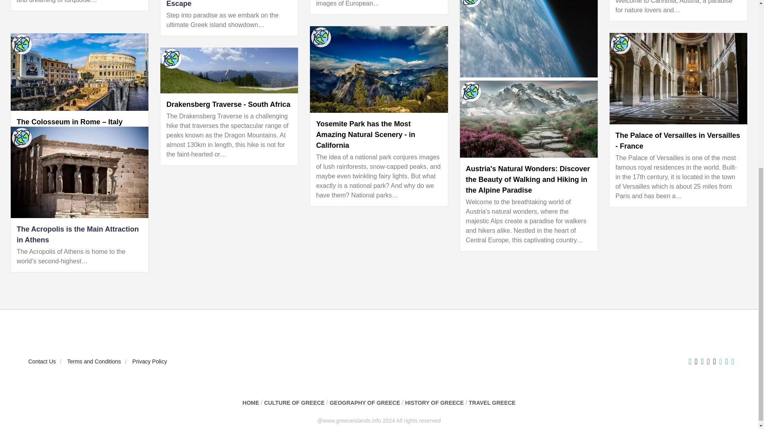 The height and width of the screenshot is (429, 764). I want to click on Contact Us, so click(42, 361).